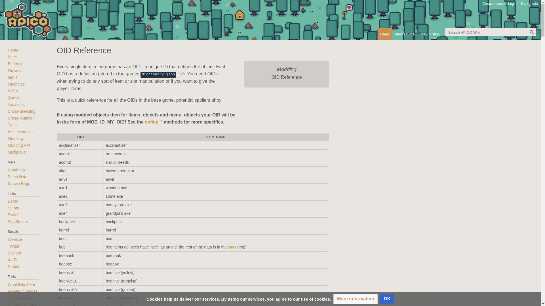  Describe the element at coordinates (23, 291) in the screenshot. I see `Related changes` at that location.